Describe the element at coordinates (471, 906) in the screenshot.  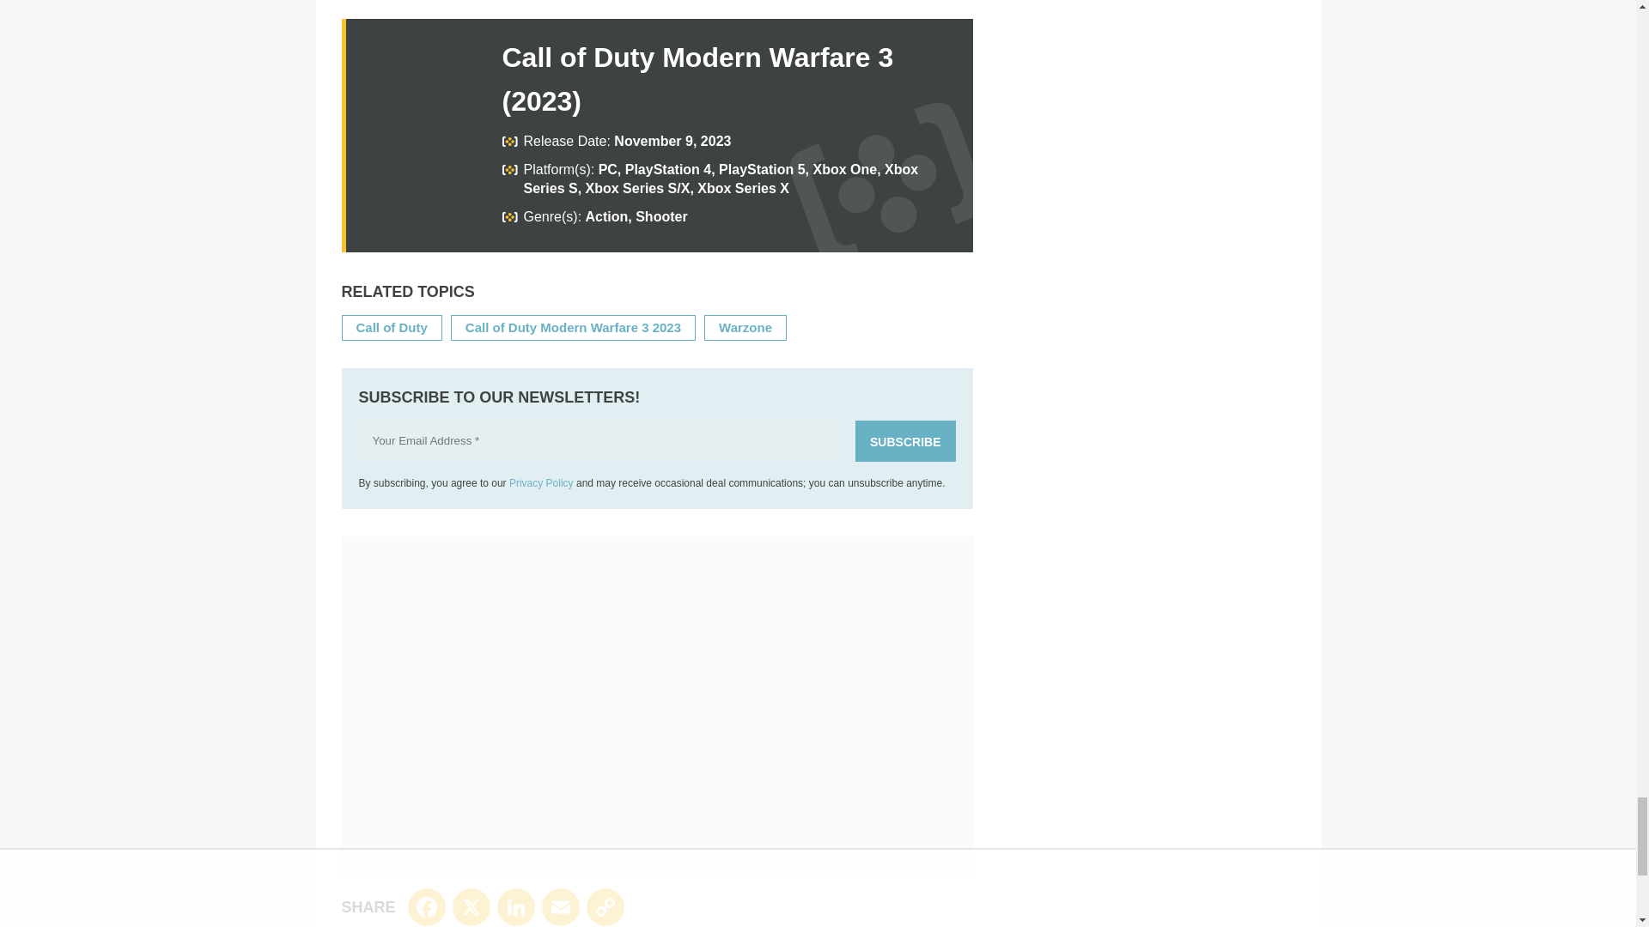
I see `X` at that location.